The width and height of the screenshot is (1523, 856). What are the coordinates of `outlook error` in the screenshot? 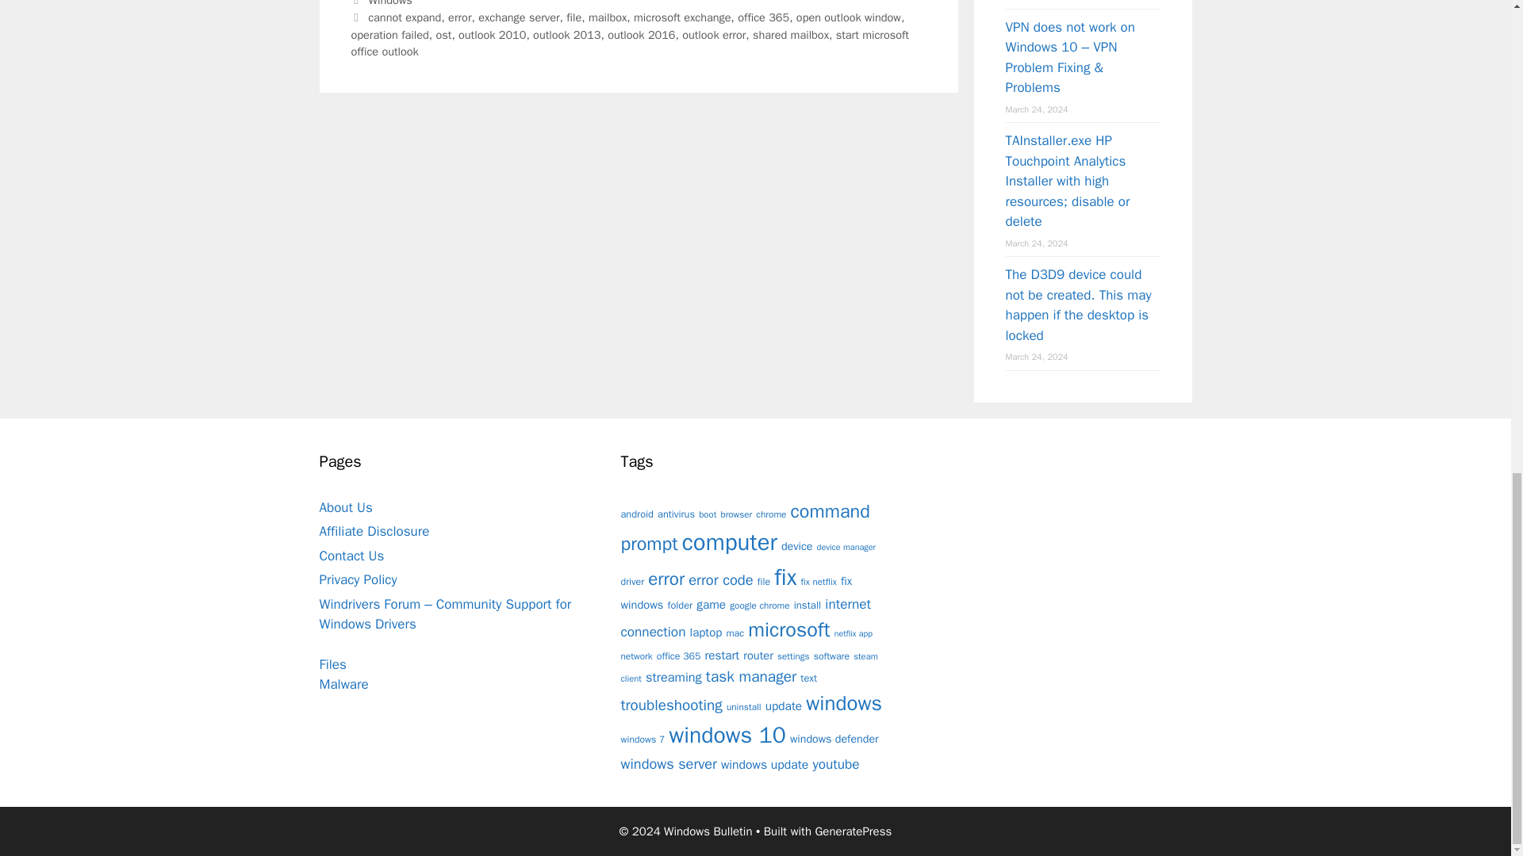 It's located at (714, 34).